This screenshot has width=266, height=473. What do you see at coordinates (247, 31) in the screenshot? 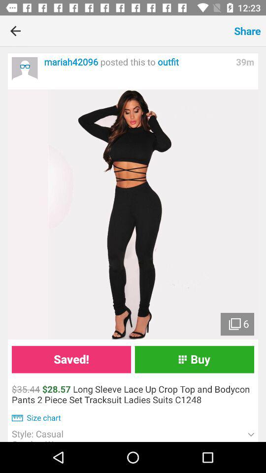
I see `click on the share button to the top right corner` at bounding box center [247, 31].